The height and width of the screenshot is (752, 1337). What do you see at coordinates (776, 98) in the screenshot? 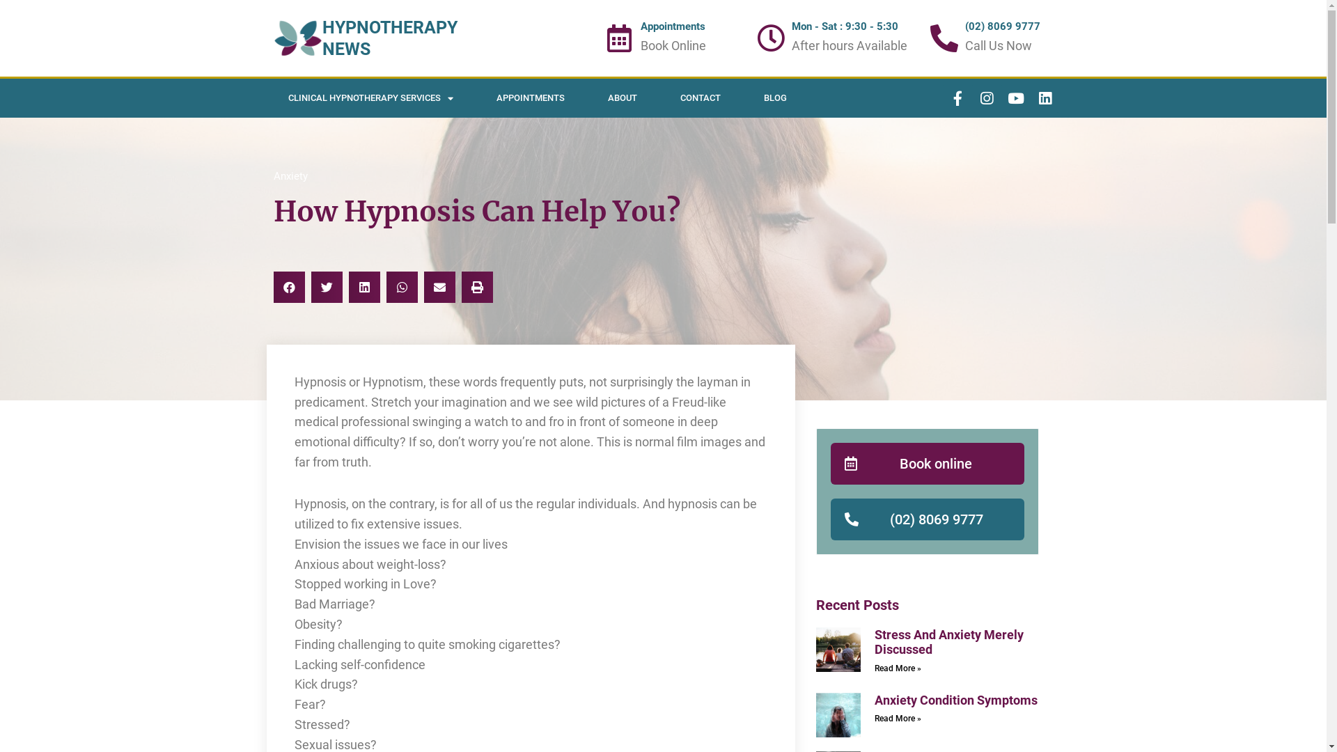
I see `BLOG` at bounding box center [776, 98].